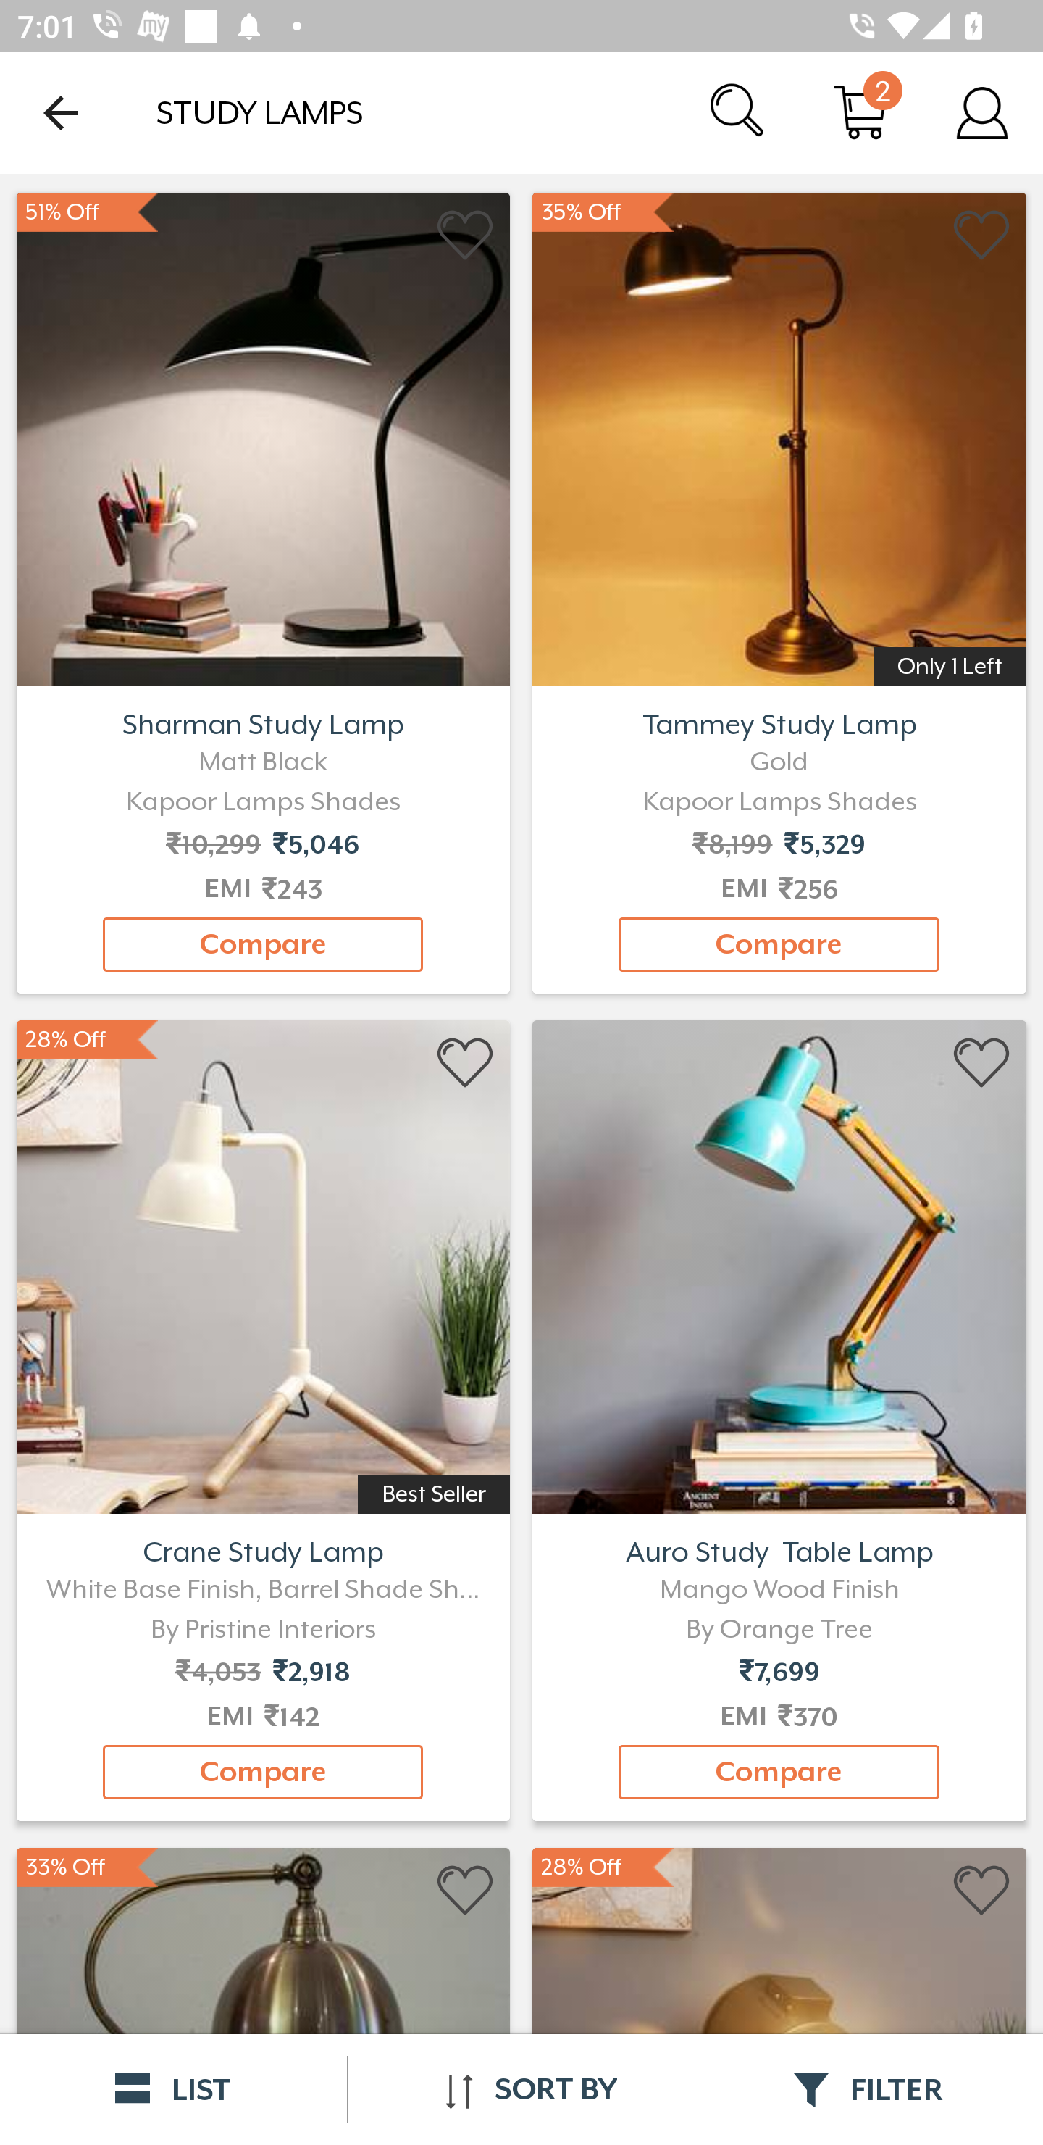  What do you see at coordinates (263, 944) in the screenshot?
I see `Compare` at bounding box center [263, 944].